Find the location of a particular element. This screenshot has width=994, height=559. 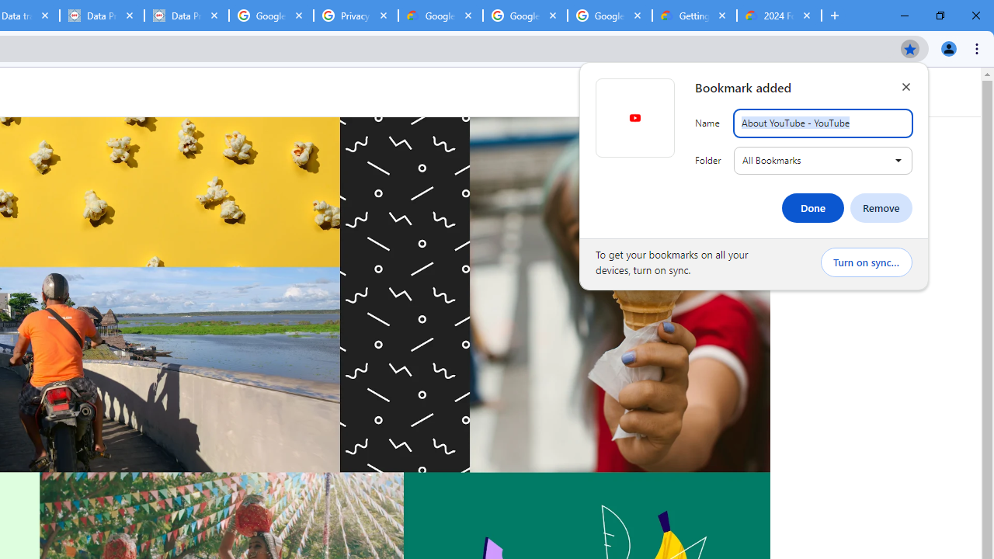

Folder is located at coordinates (823, 160).